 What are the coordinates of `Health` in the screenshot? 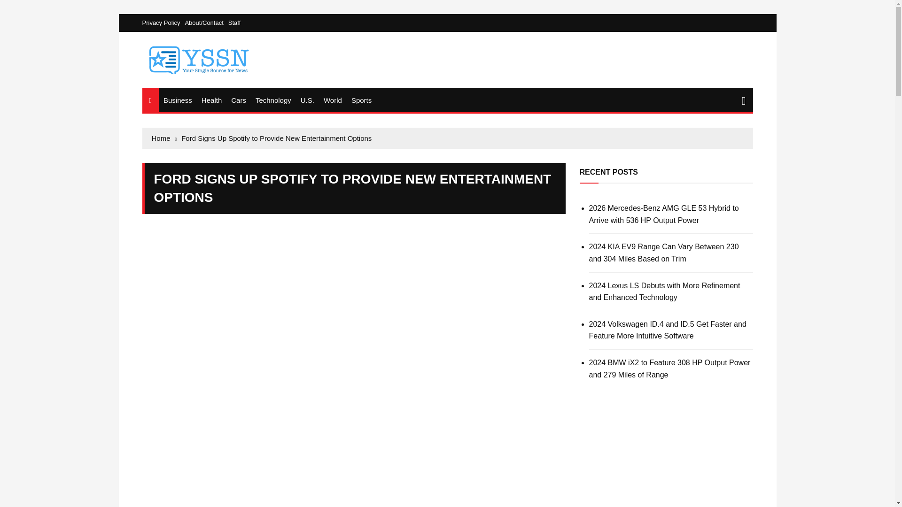 It's located at (211, 100).